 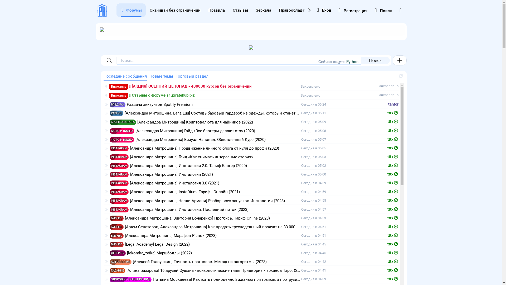 I want to click on tttx, so click(x=393, y=218).